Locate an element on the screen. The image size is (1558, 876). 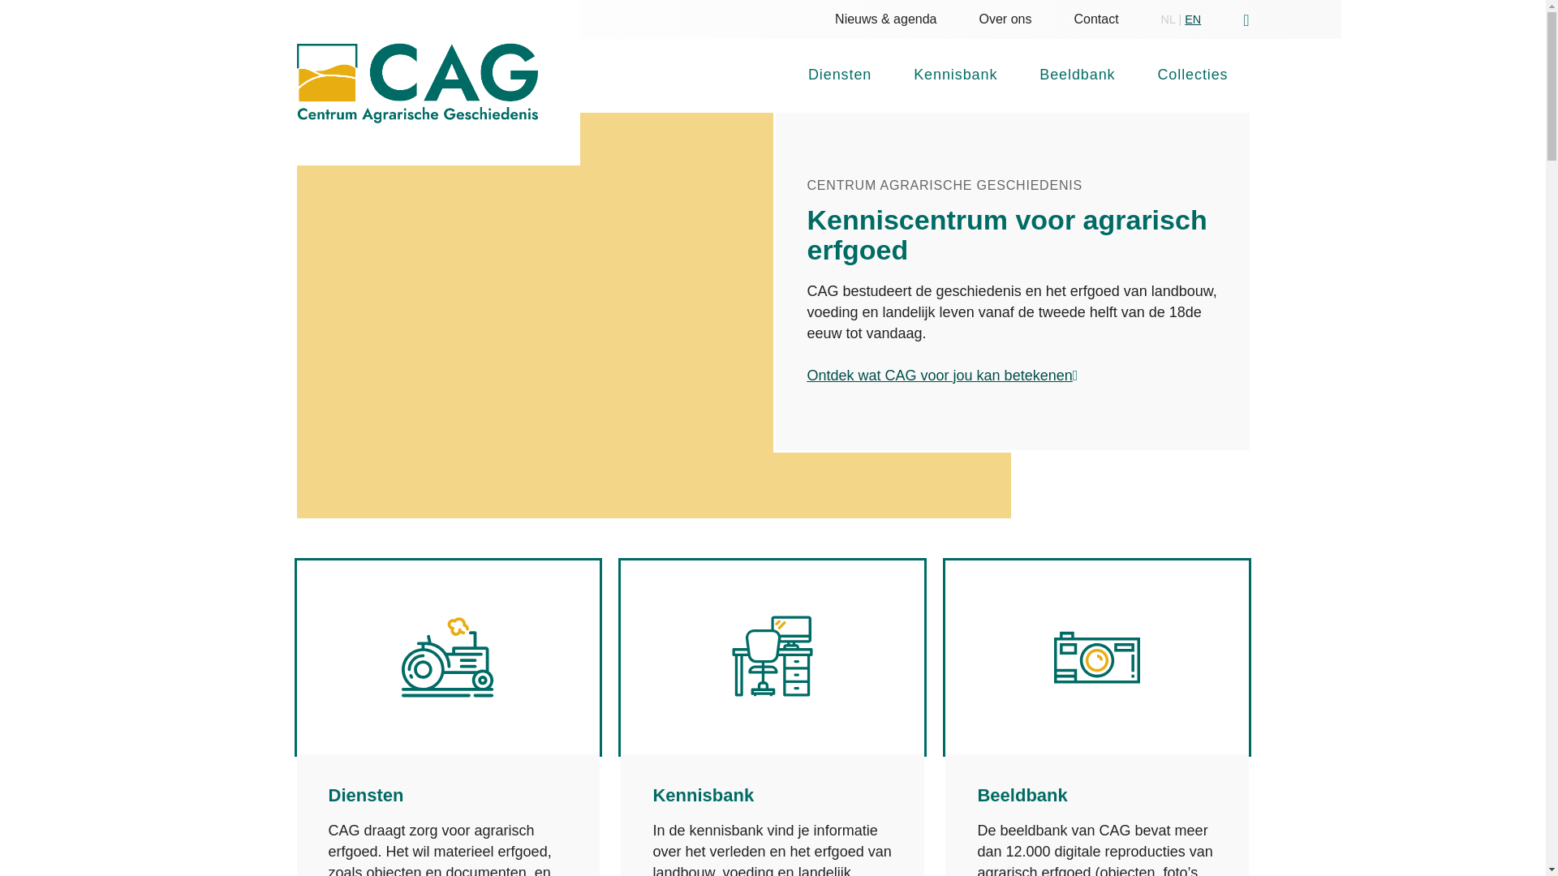
Collecties is located at coordinates (1193, 76).